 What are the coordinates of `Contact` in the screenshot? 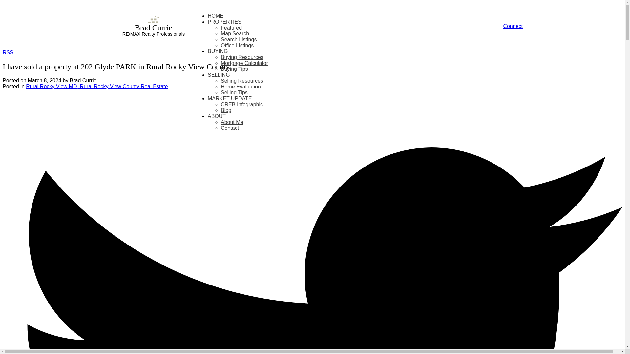 It's located at (230, 128).